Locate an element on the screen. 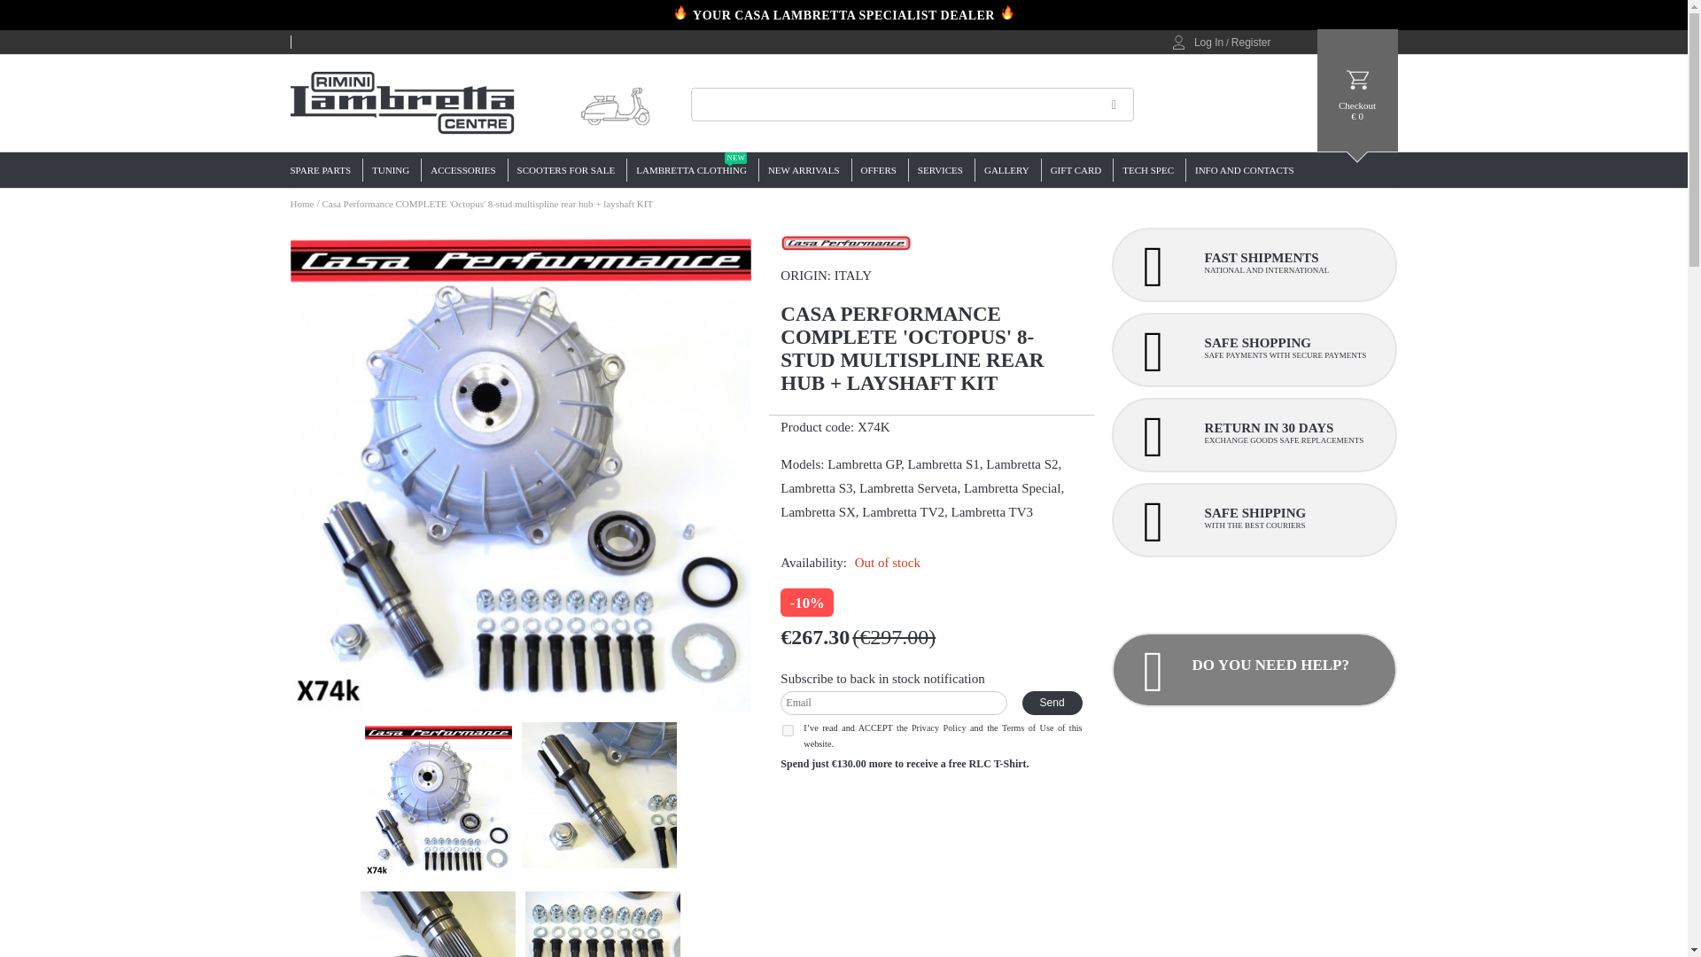  INFO AND CONTACTS is located at coordinates (1244, 170).